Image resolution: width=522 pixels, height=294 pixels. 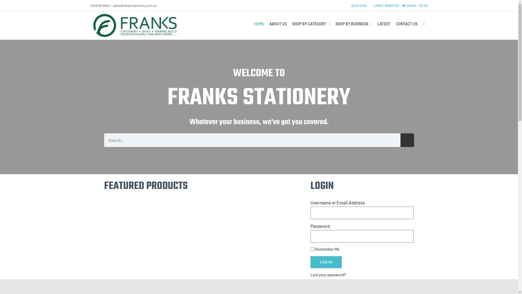 What do you see at coordinates (407, 24) in the screenshot?
I see `CONTACT US` at bounding box center [407, 24].